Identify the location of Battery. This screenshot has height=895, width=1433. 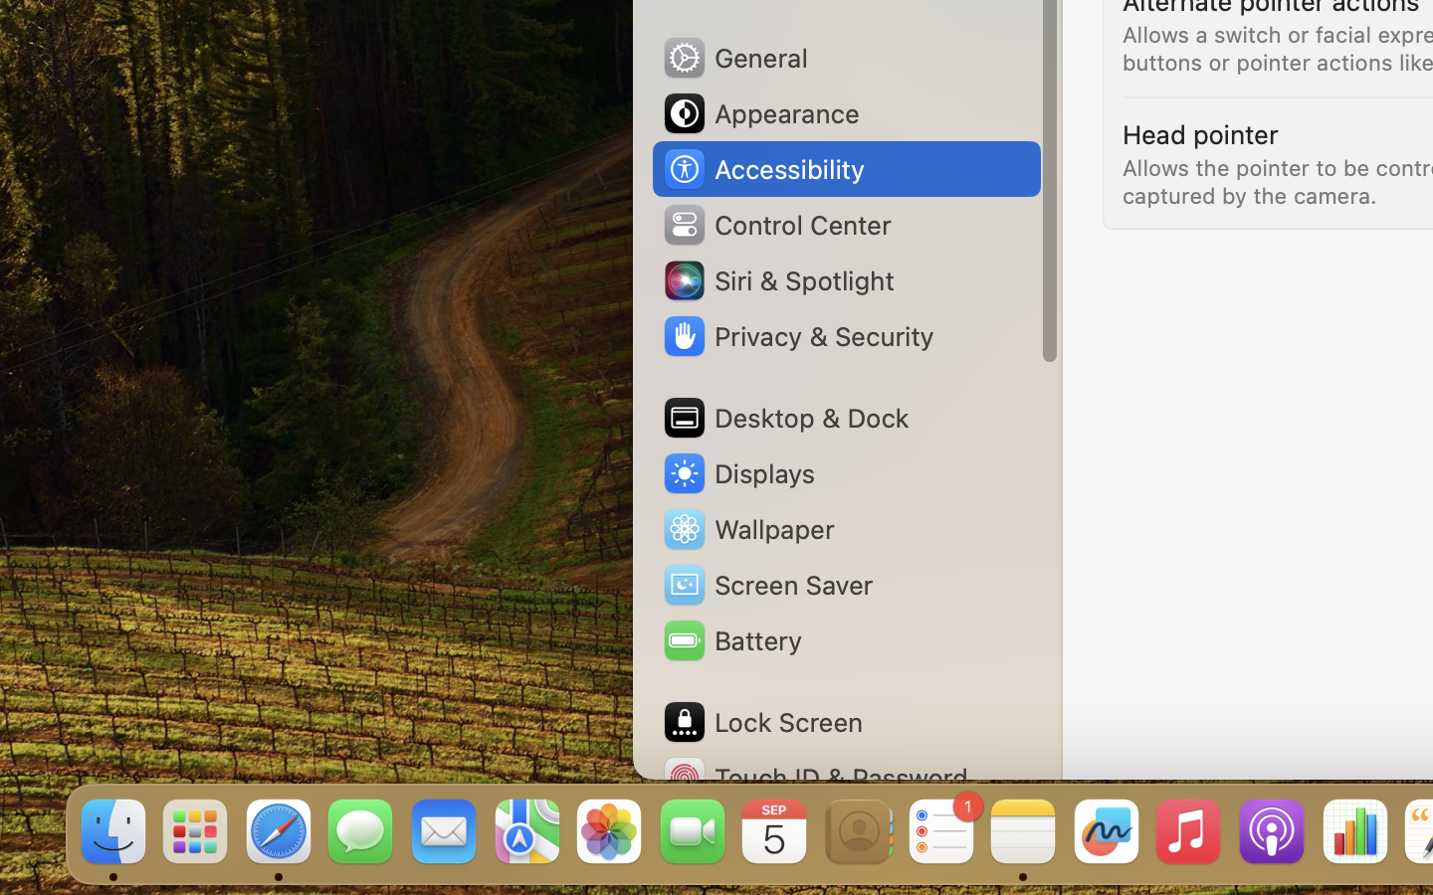
(731, 640).